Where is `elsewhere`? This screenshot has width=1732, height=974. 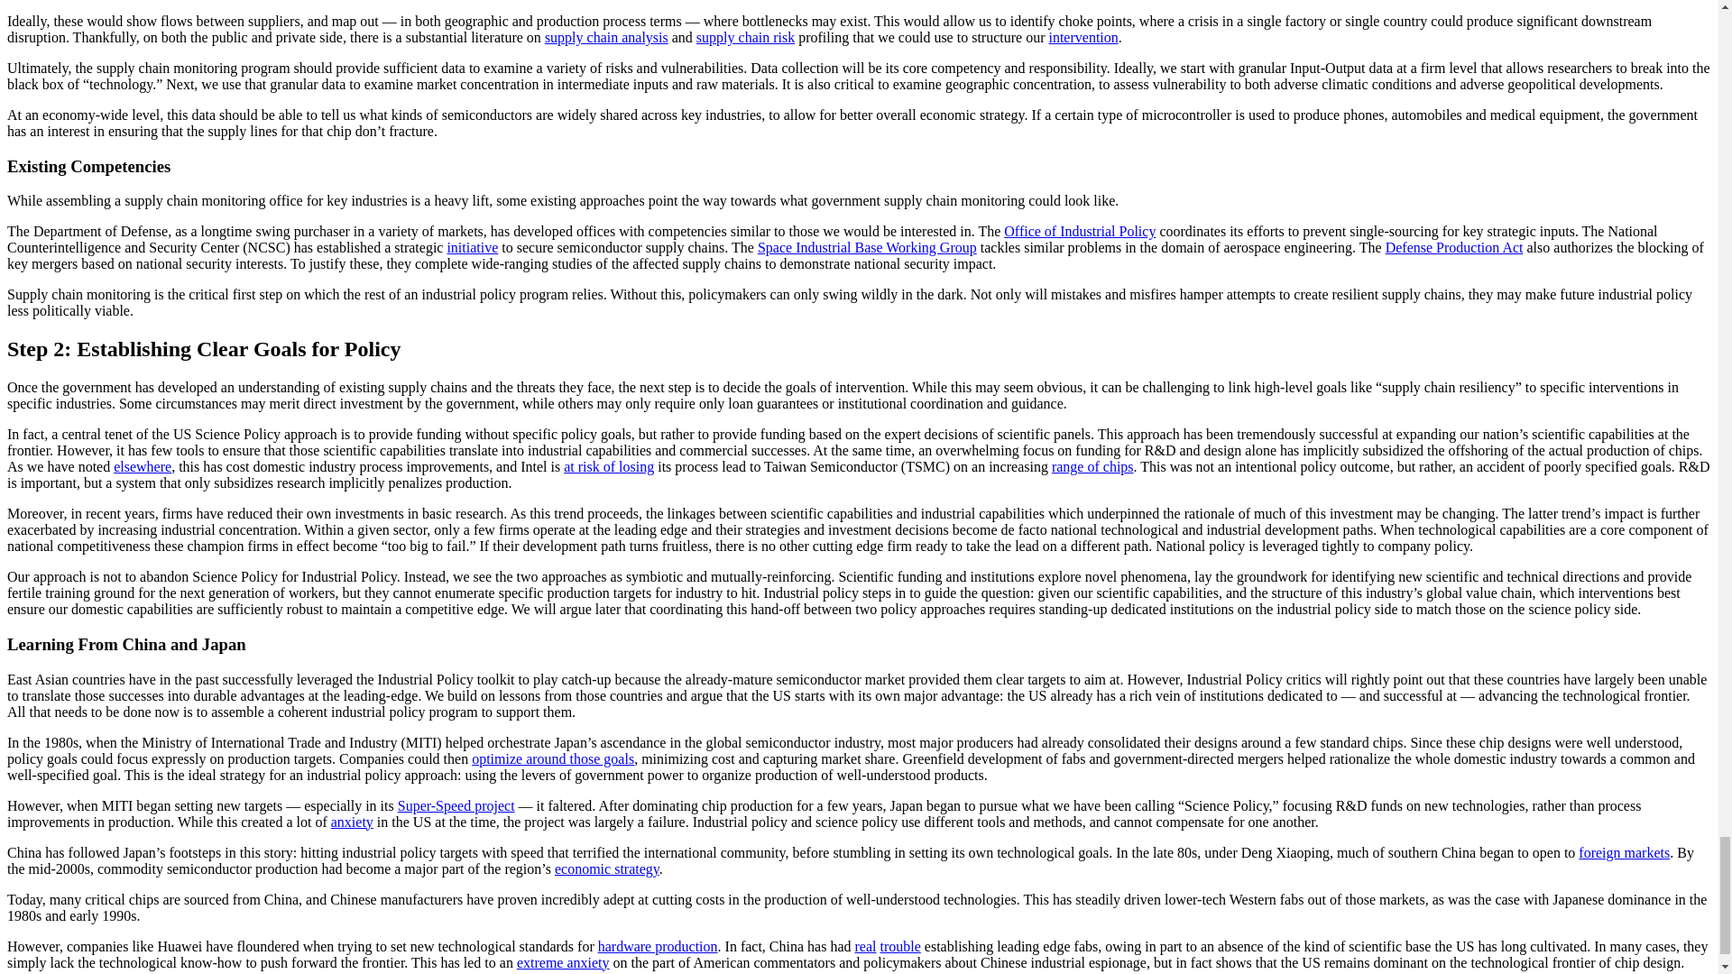 elsewhere is located at coordinates (143, 465).